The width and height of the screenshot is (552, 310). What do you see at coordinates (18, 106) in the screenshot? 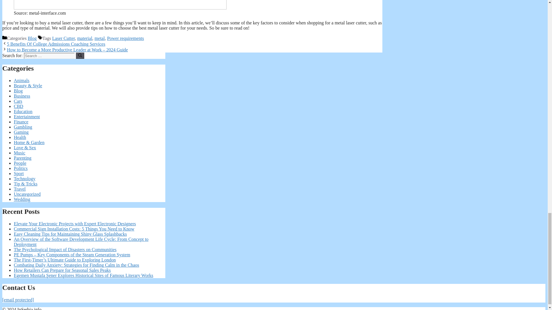
I see `CBD` at bounding box center [18, 106].